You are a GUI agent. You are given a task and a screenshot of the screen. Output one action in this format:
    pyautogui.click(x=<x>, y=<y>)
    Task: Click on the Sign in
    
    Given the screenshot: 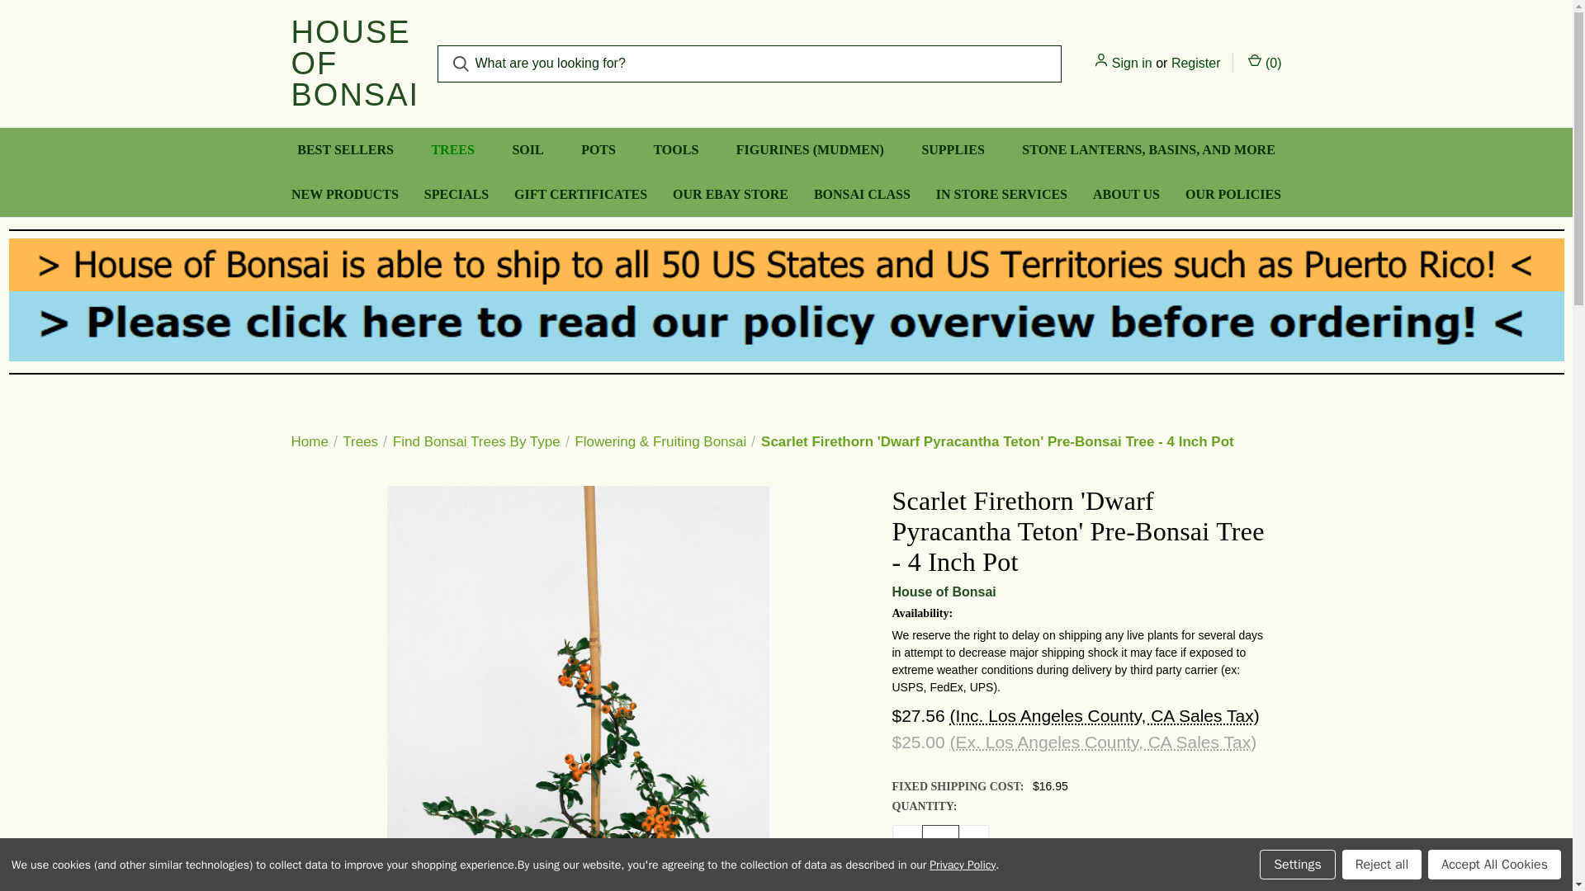 What is the action you would take?
    pyautogui.click(x=1132, y=63)
    